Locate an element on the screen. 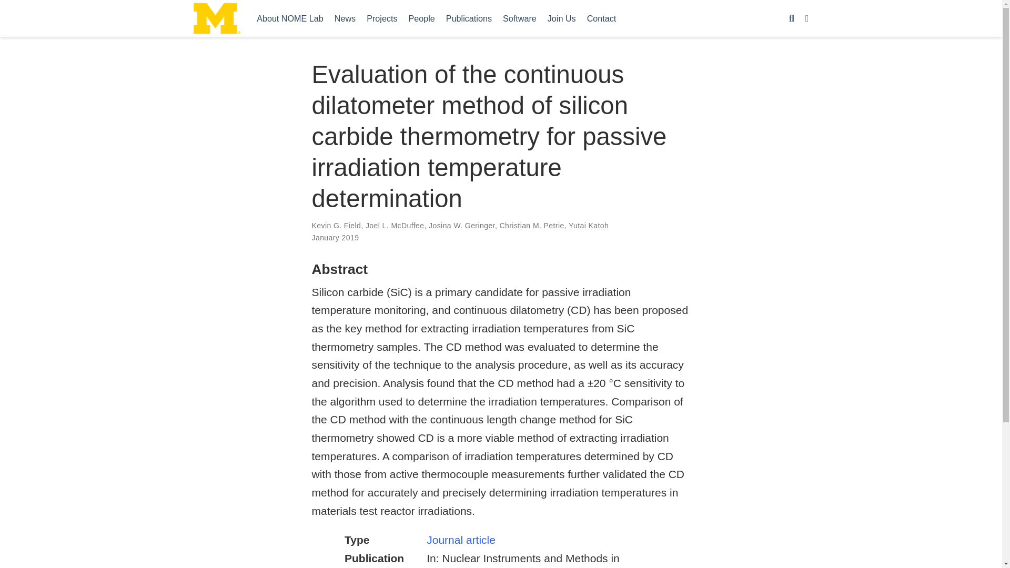  Joel L. McDuffee is located at coordinates (395, 226).